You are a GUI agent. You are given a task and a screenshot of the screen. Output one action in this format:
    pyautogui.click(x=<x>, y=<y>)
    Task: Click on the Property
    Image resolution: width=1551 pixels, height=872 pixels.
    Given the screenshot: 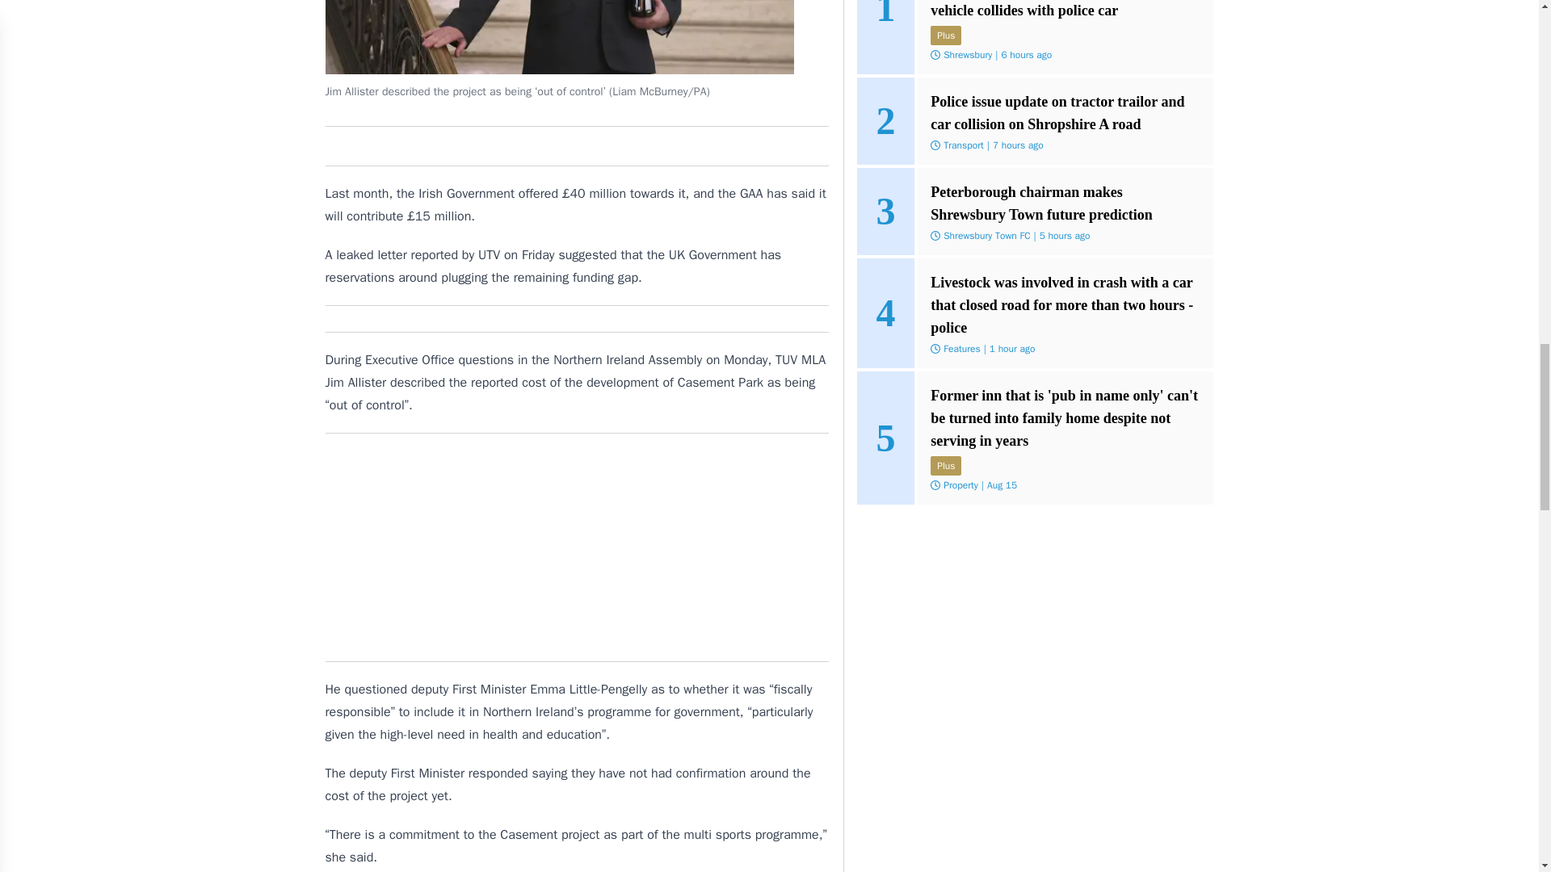 What is the action you would take?
    pyautogui.click(x=960, y=484)
    